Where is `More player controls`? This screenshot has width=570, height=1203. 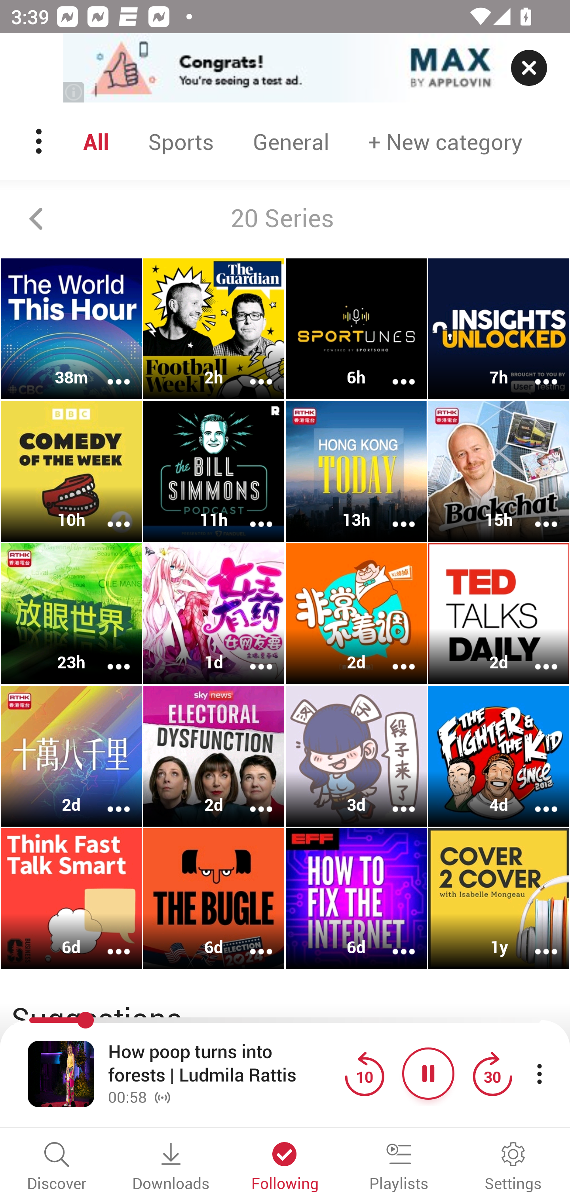
More player controls is located at coordinates (539, 1073).